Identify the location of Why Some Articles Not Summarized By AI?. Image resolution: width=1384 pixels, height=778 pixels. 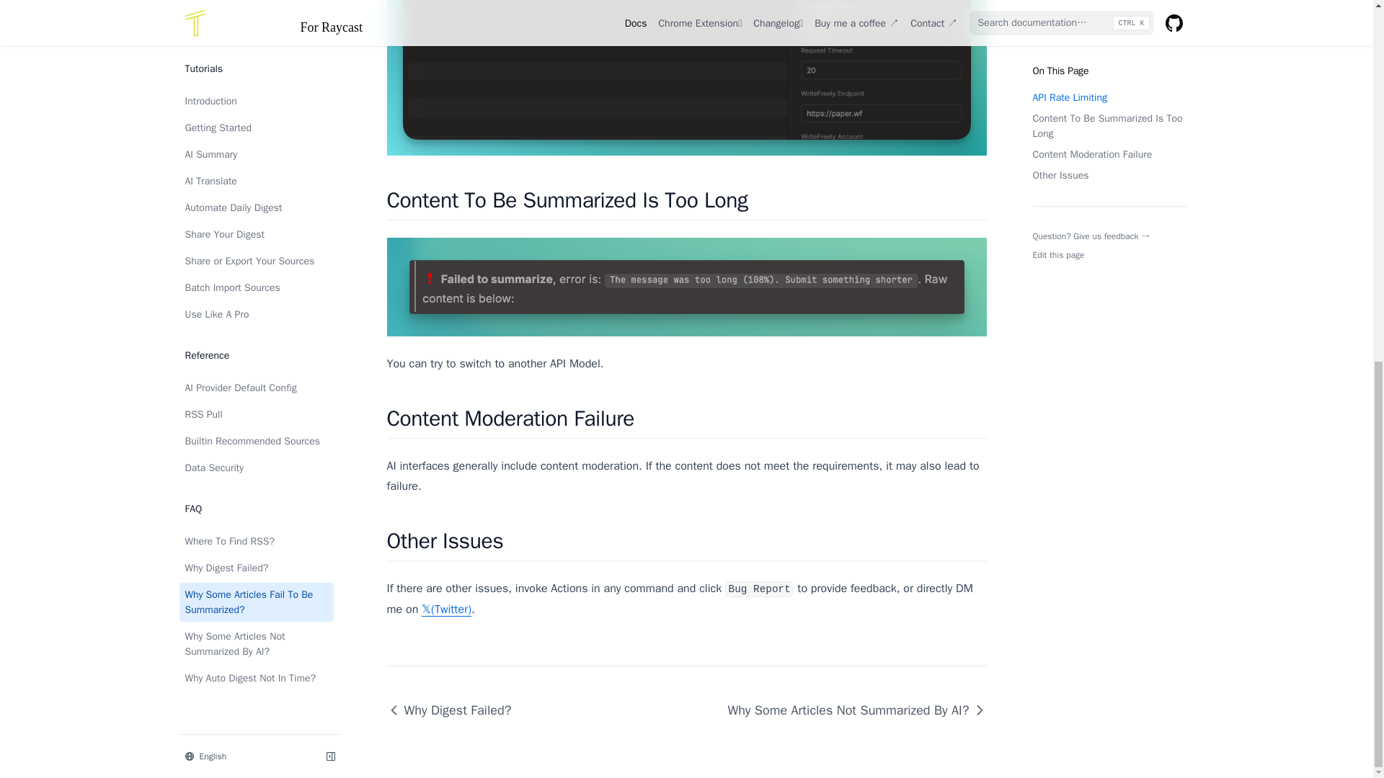
(851, 710).